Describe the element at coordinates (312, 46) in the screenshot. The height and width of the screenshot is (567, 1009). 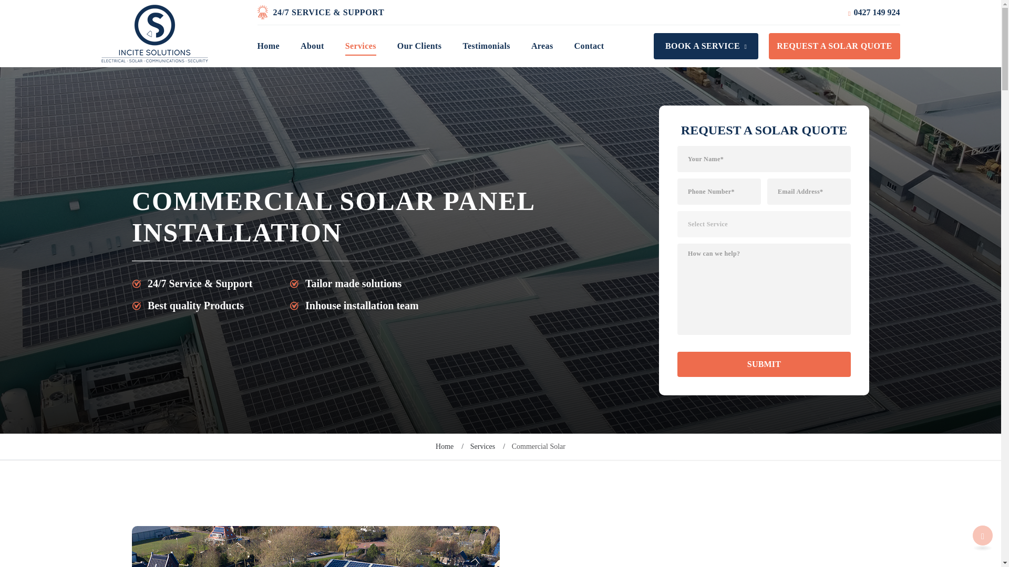
I see `About` at that location.